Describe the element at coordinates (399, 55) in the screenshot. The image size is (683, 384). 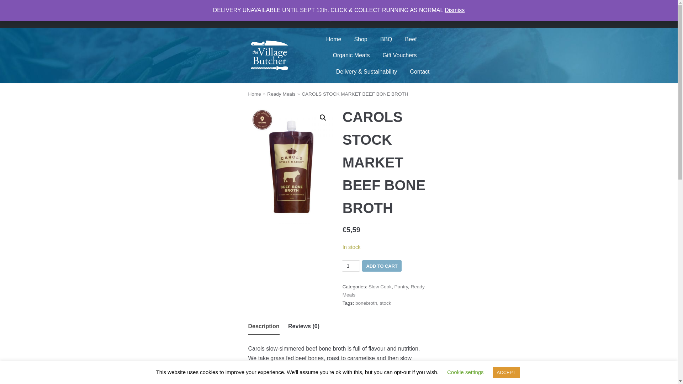
I see `Gift Vouchers` at that location.